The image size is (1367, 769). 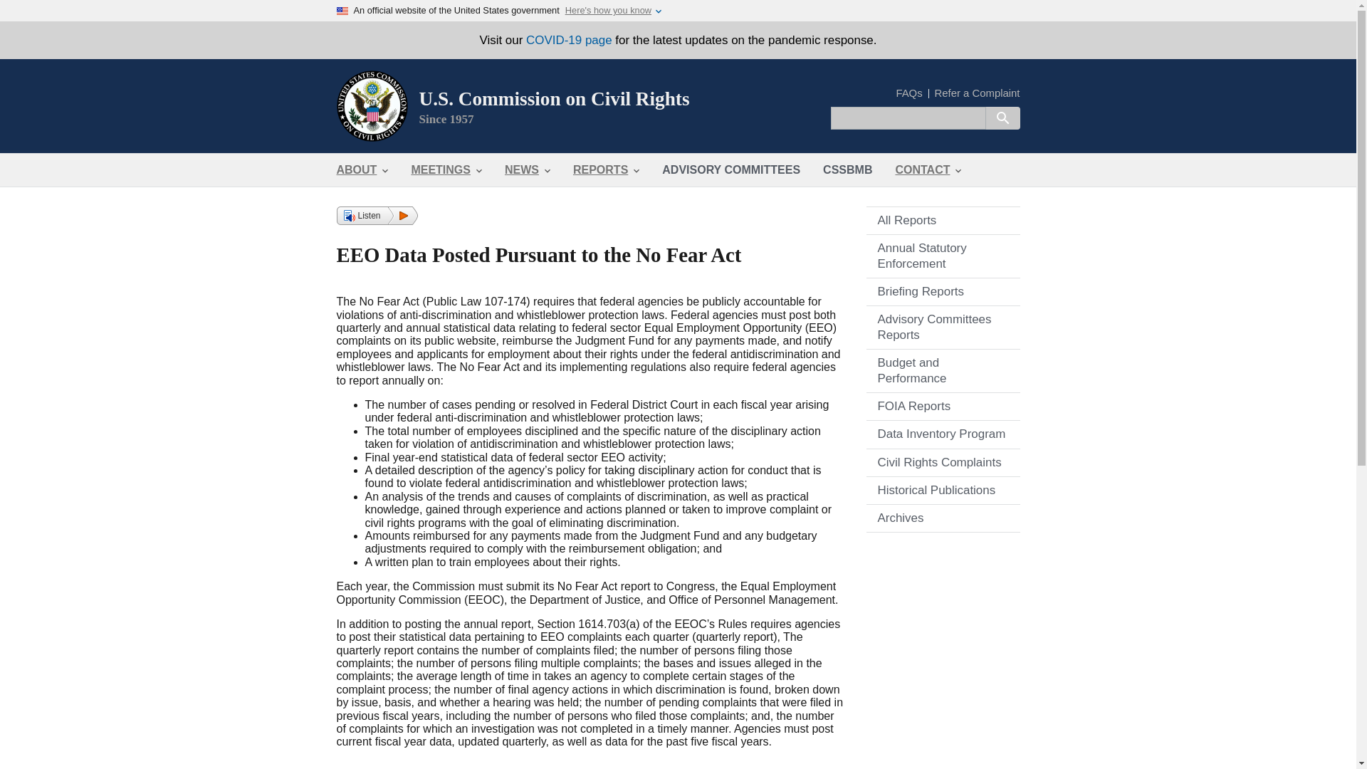 I want to click on Historical Publications, so click(x=943, y=490).